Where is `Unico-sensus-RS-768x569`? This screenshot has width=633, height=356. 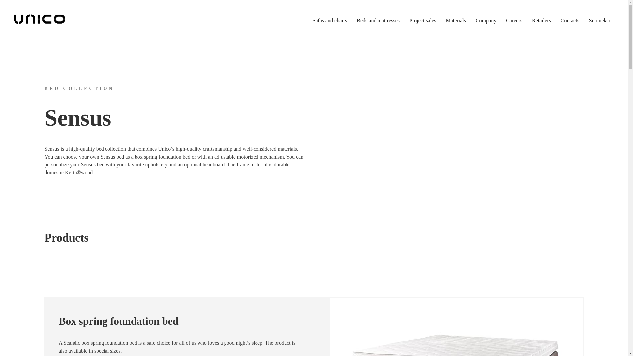 Unico-sensus-RS-768x569 is located at coordinates (456, 327).